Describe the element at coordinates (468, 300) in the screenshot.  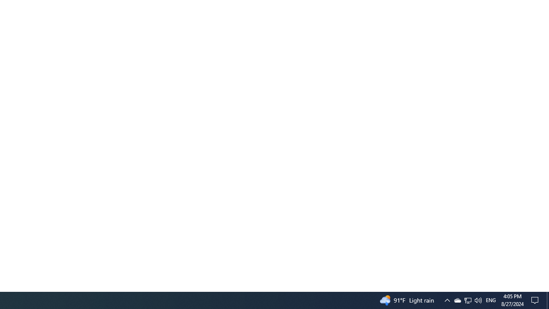
I see `Show desktop` at that location.